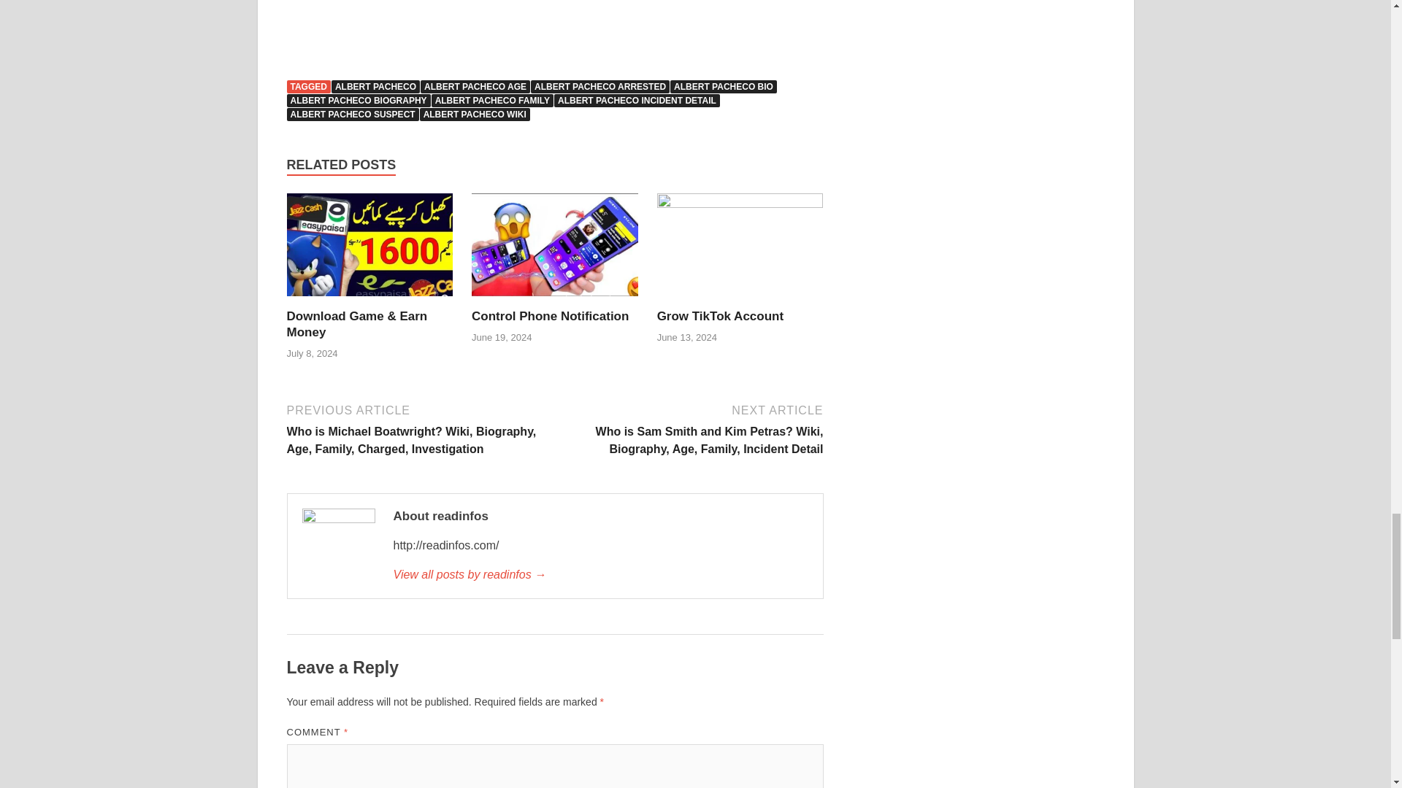 This screenshot has height=788, width=1402. I want to click on ALBERT PACHECO INCIDENT DETAIL, so click(637, 100).